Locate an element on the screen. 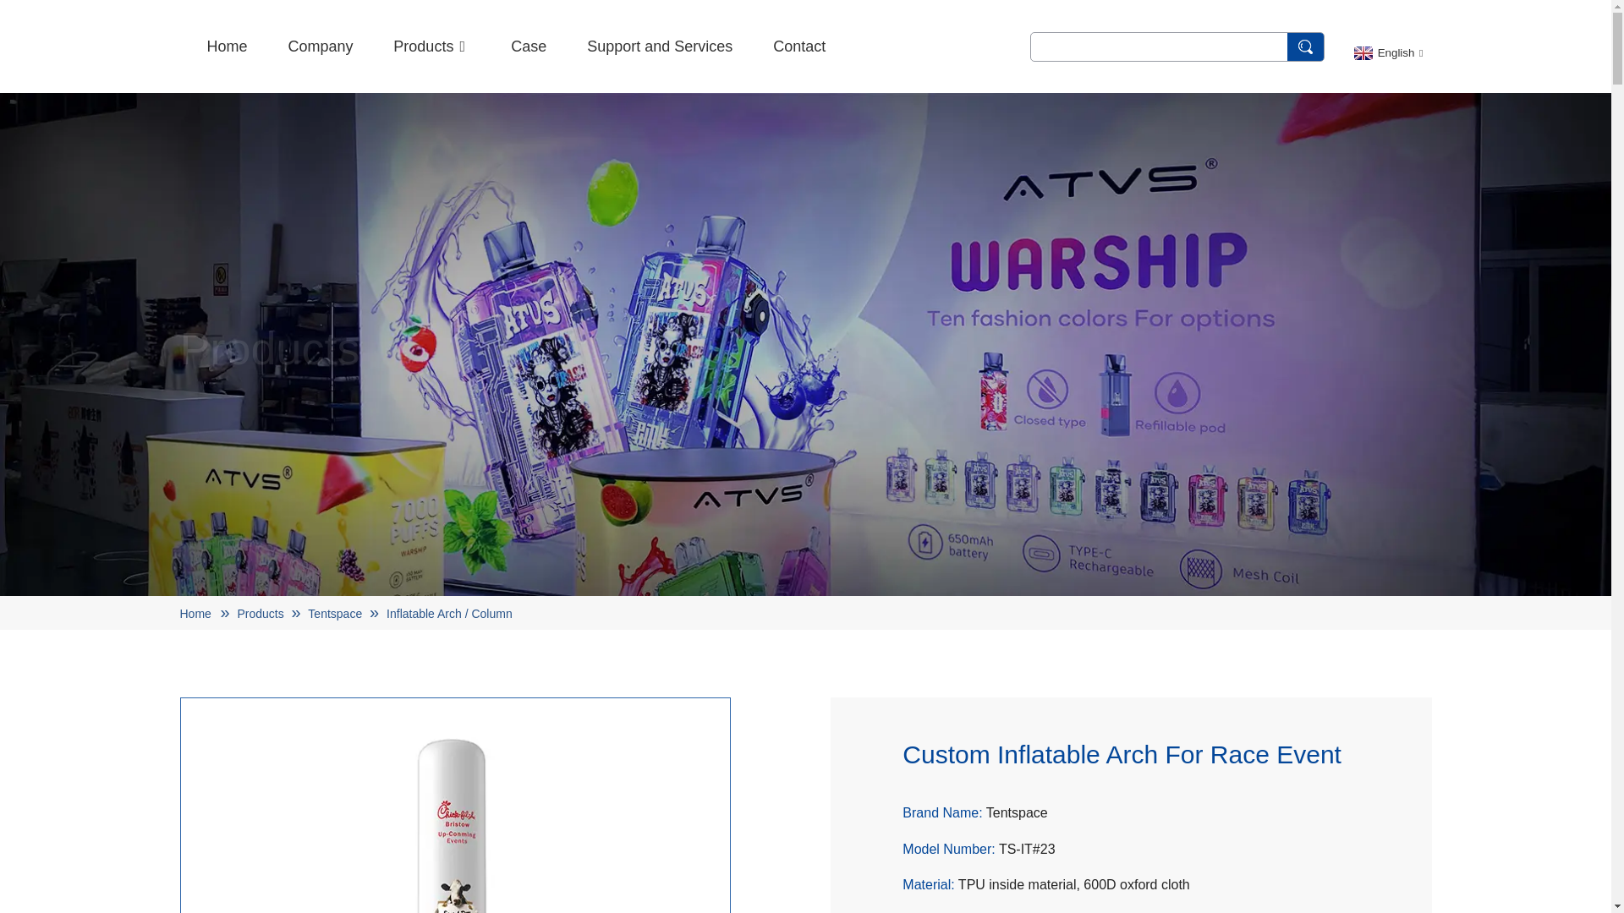 This screenshot has height=913, width=1624. Home is located at coordinates (226, 46).